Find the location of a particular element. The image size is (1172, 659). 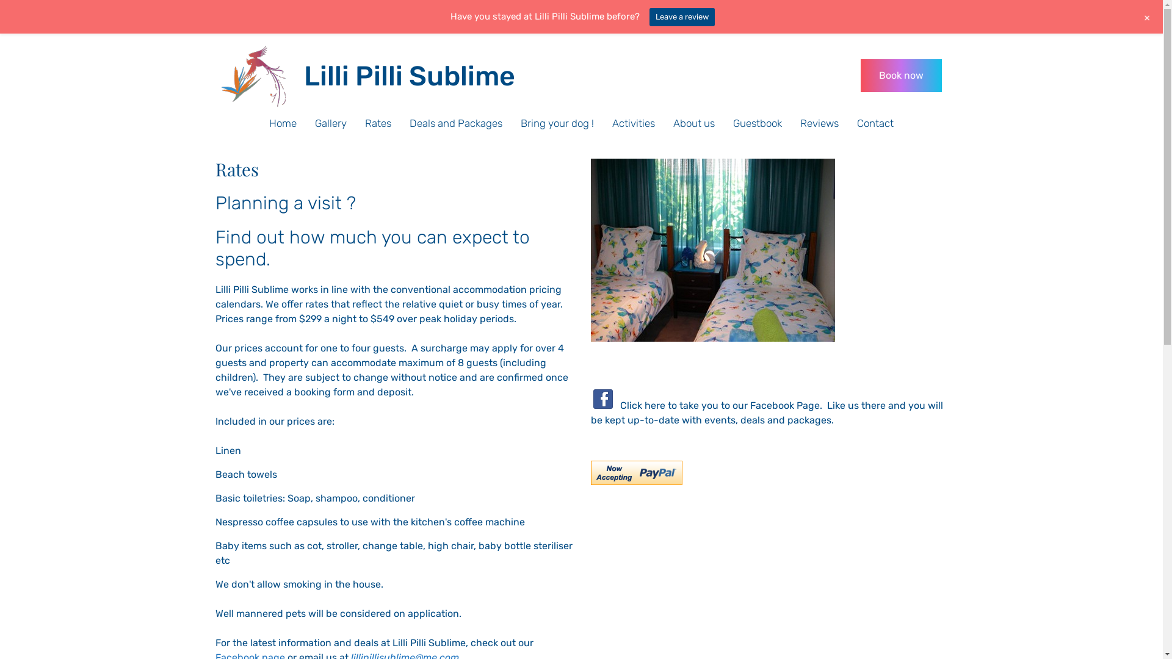

About us is located at coordinates (694, 123).